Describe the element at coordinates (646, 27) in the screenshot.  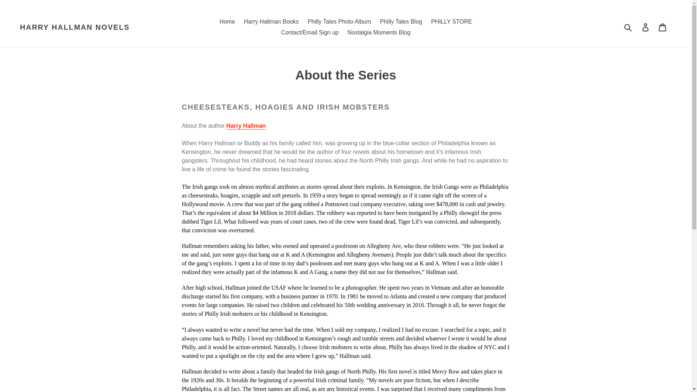
I see `Log in` at that location.